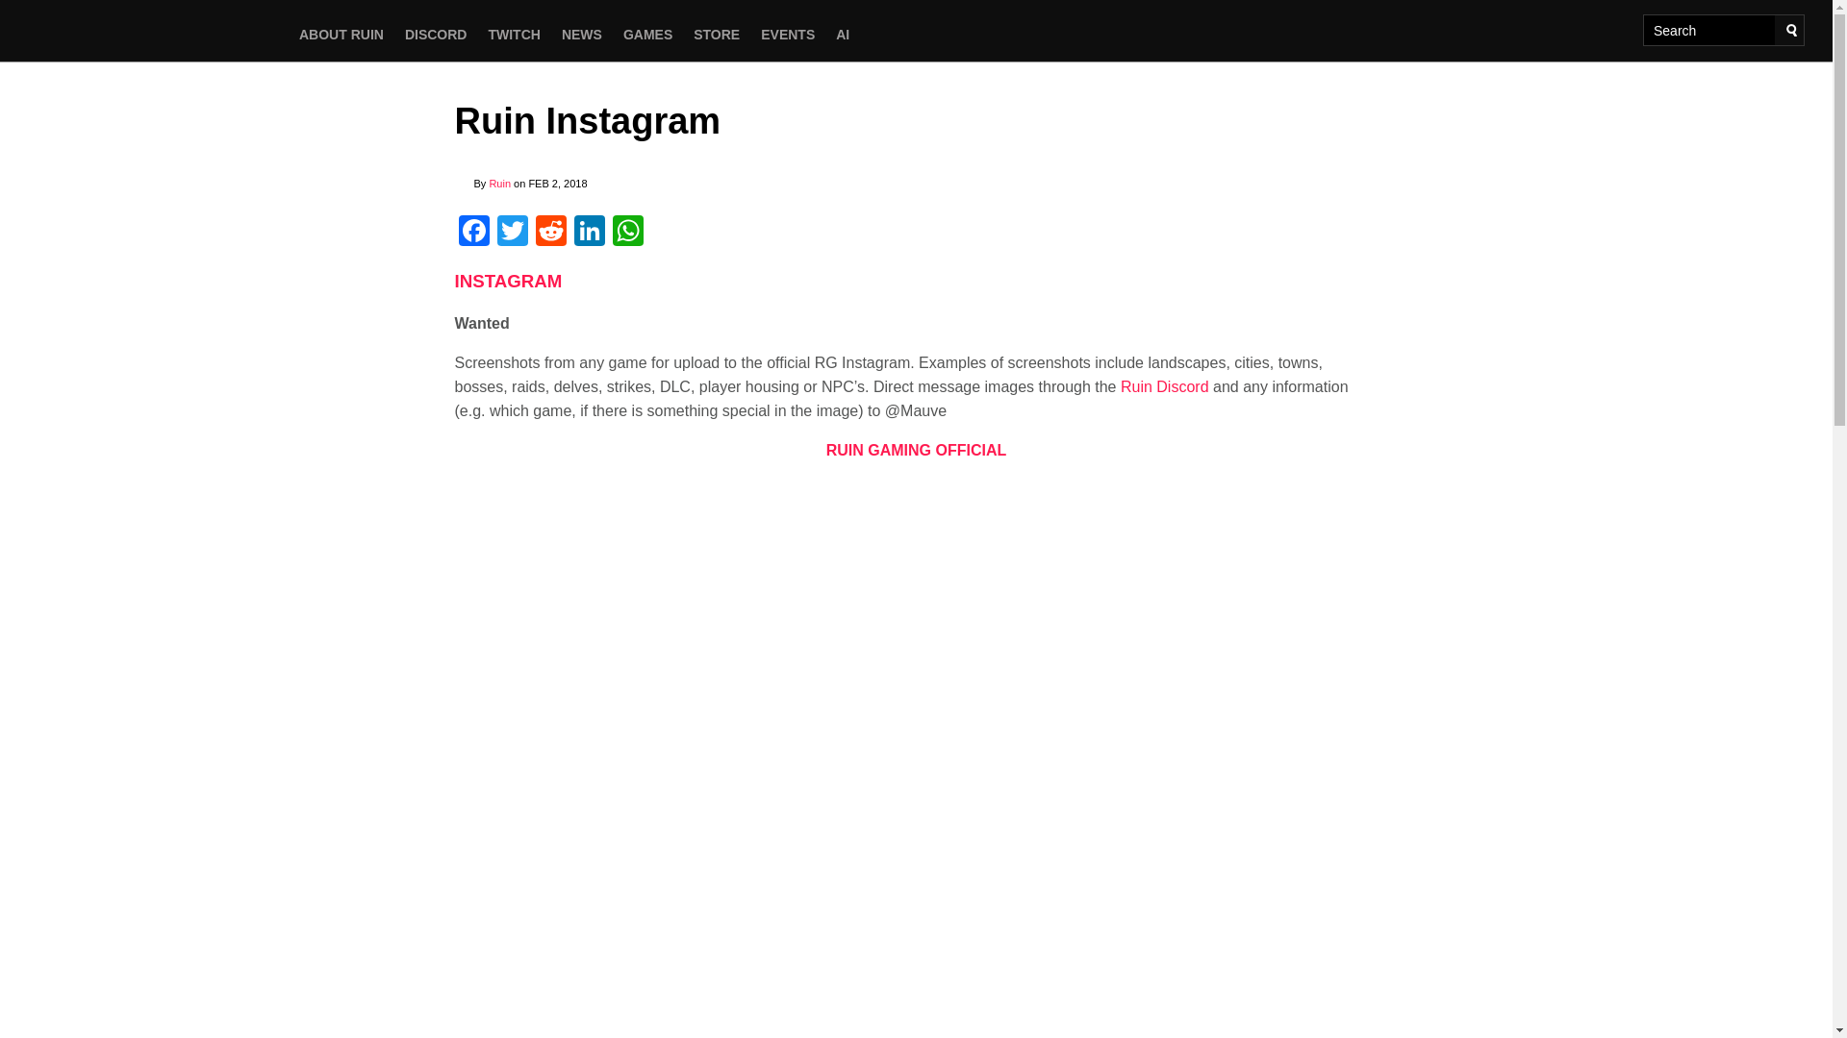  What do you see at coordinates (916, 450) in the screenshot?
I see `RUIN GAMING OFFICIAL` at bounding box center [916, 450].